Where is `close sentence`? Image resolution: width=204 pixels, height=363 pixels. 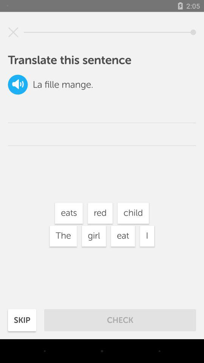
close sentence is located at coordinates (13, 32).